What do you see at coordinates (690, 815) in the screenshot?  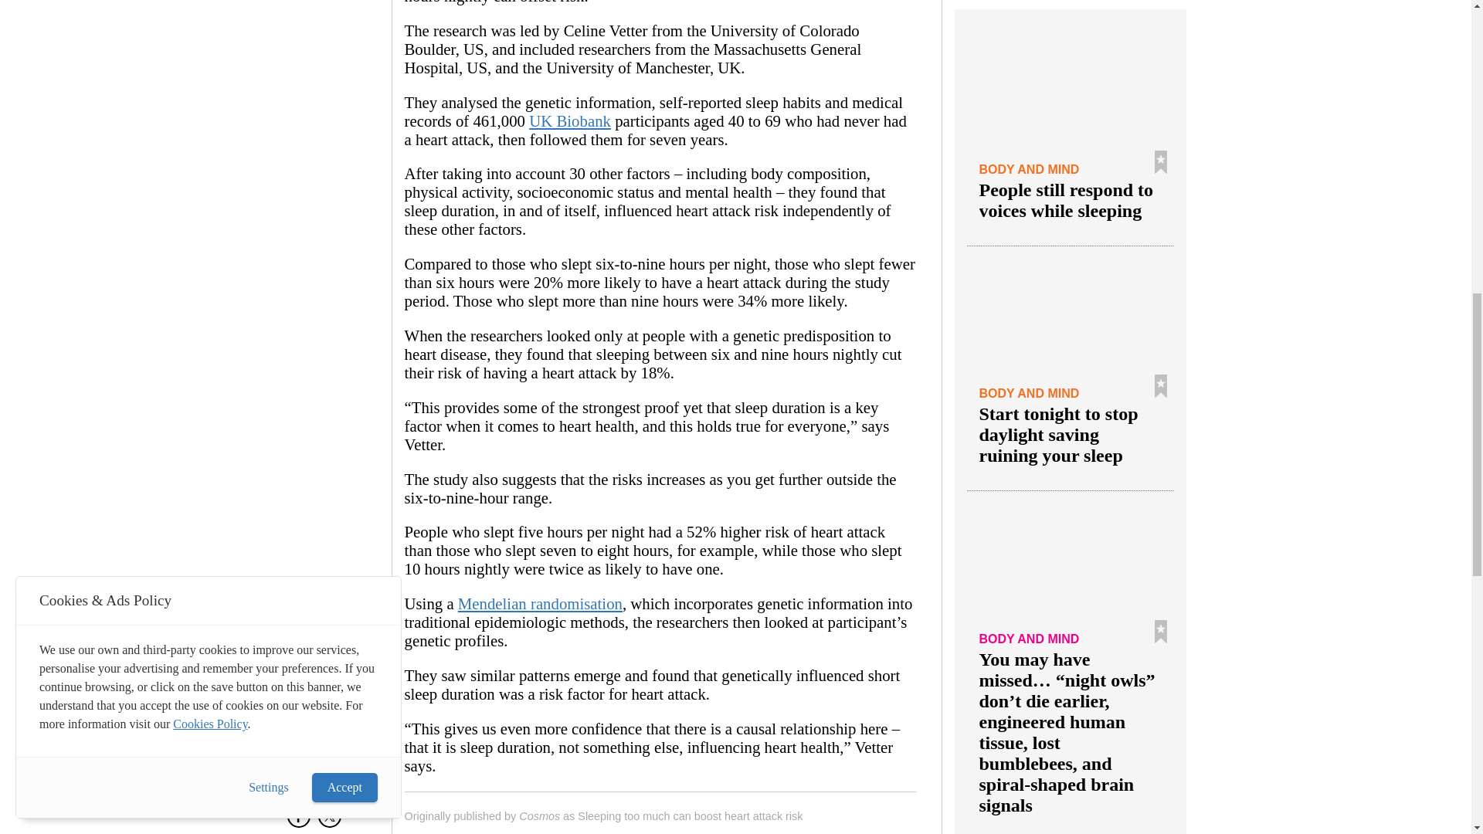 I see `Sleeping too much can boost heart attack risk` at bounding box center [690, 815].